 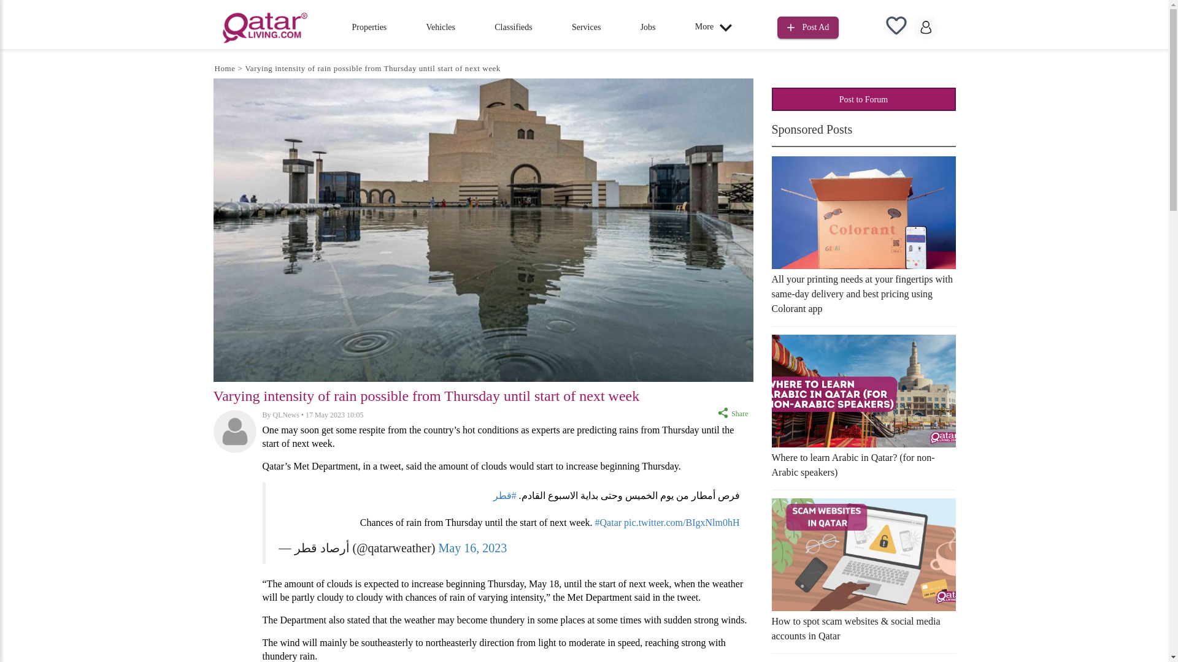 I want to click on More, so click(x=717, y=27).